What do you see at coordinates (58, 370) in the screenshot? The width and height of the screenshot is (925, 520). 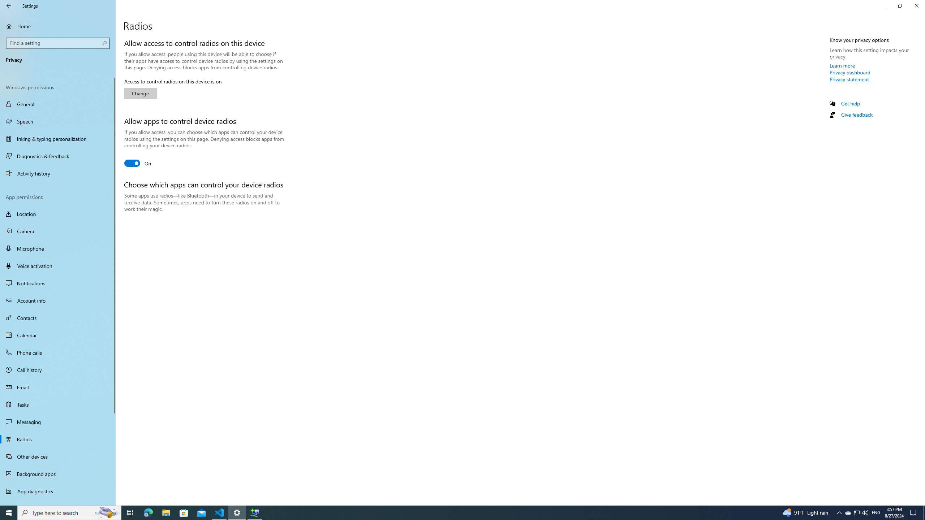 I see `Call history` at bounding box center [58, 370].